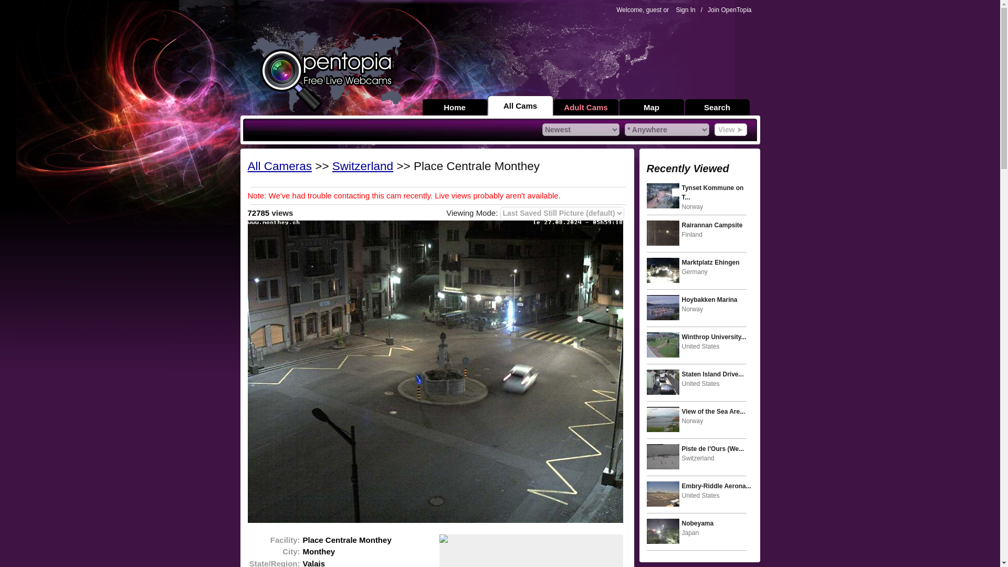 The image size is (1008, 567). I want to click on Switzerland, so click(362, 166).